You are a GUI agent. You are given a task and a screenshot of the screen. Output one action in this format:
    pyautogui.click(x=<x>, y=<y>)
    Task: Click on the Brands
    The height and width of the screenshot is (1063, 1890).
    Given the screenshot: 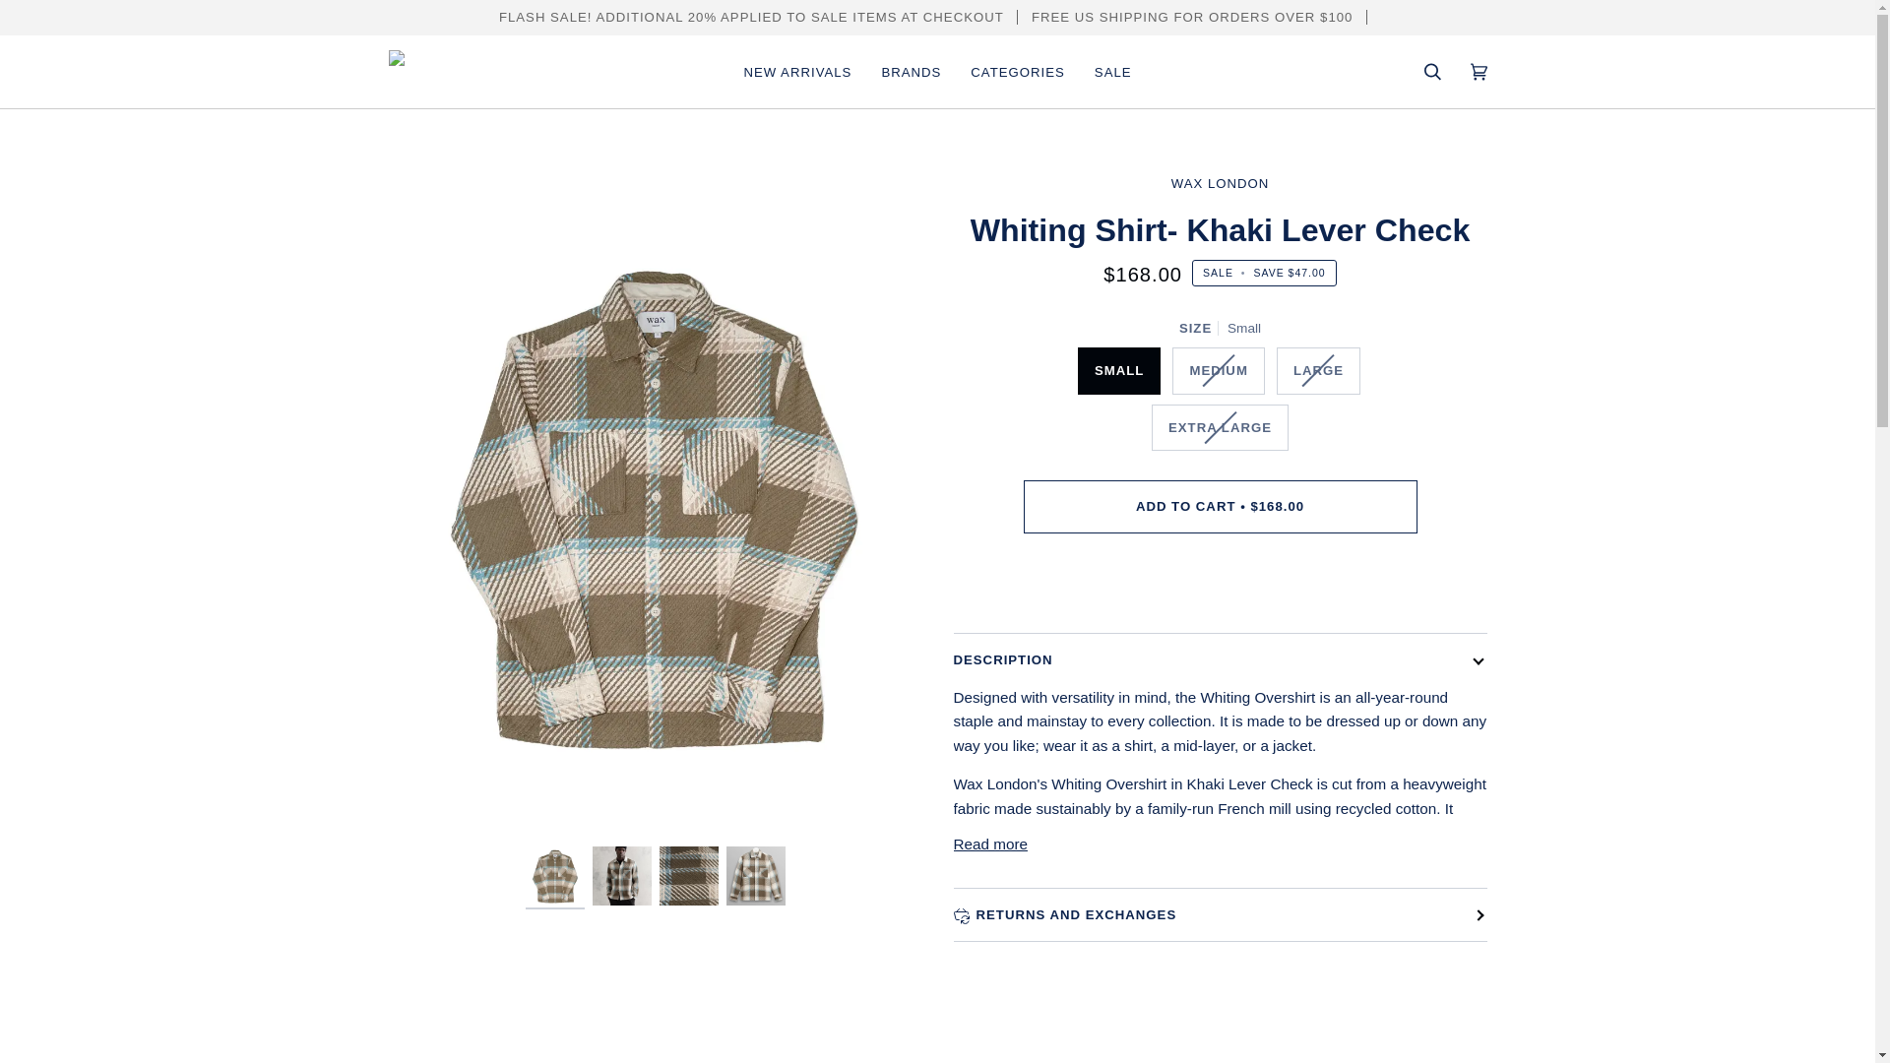 What is the action you would take?
    pyautogui.click(x=197, y=77)
    